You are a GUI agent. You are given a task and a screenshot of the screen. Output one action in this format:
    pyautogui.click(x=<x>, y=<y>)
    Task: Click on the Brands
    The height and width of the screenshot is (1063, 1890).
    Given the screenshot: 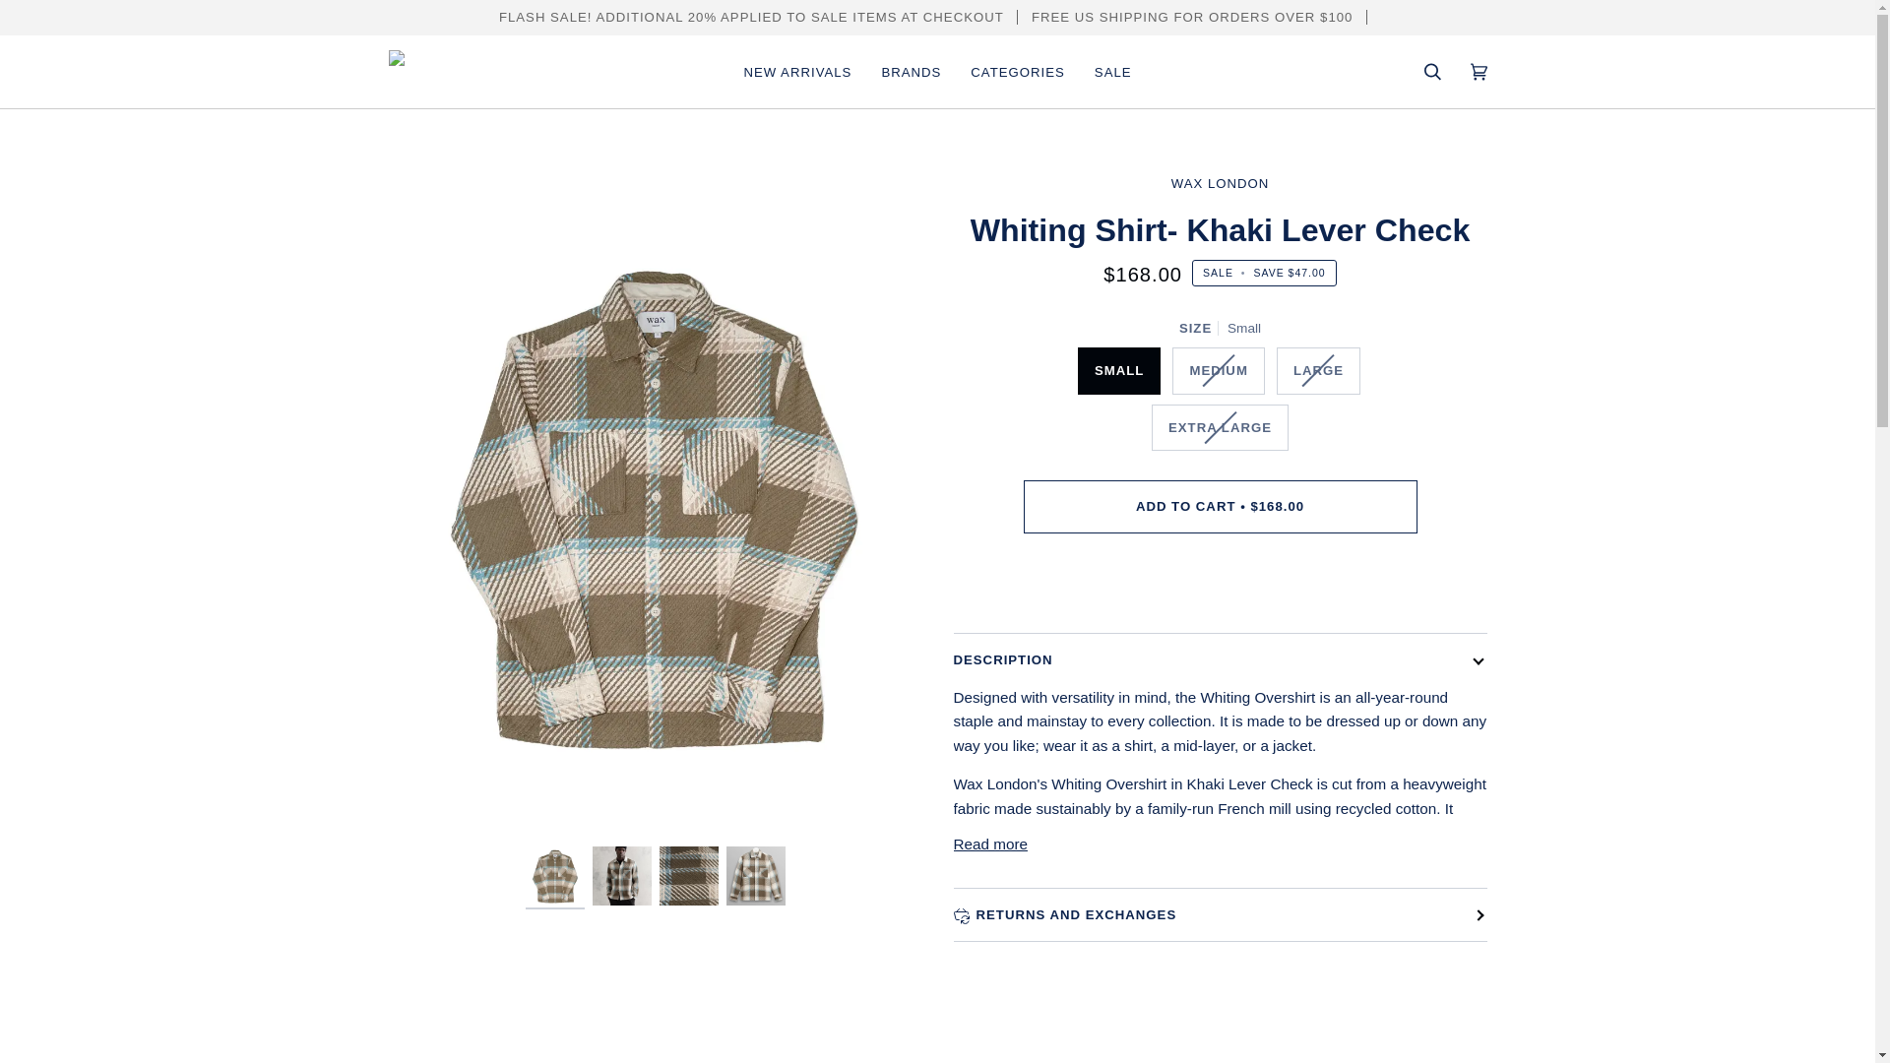 What is the action you would take?
    pyautogui.click(x=197, y=77)
    